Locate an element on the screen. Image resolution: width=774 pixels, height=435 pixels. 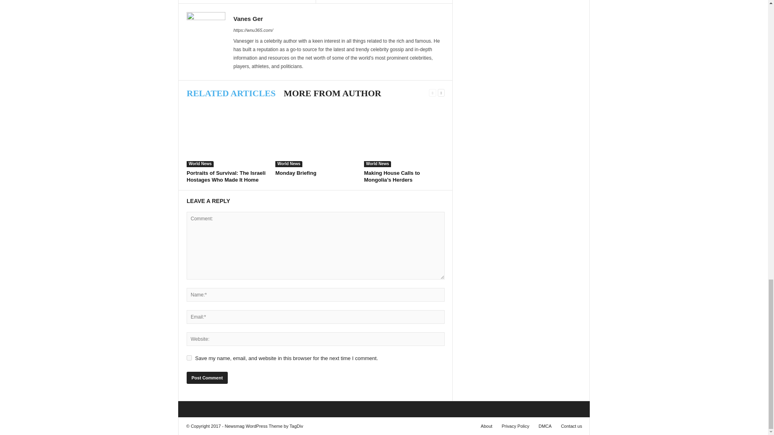
Vanes Ger is located at coordinates (248, 19).